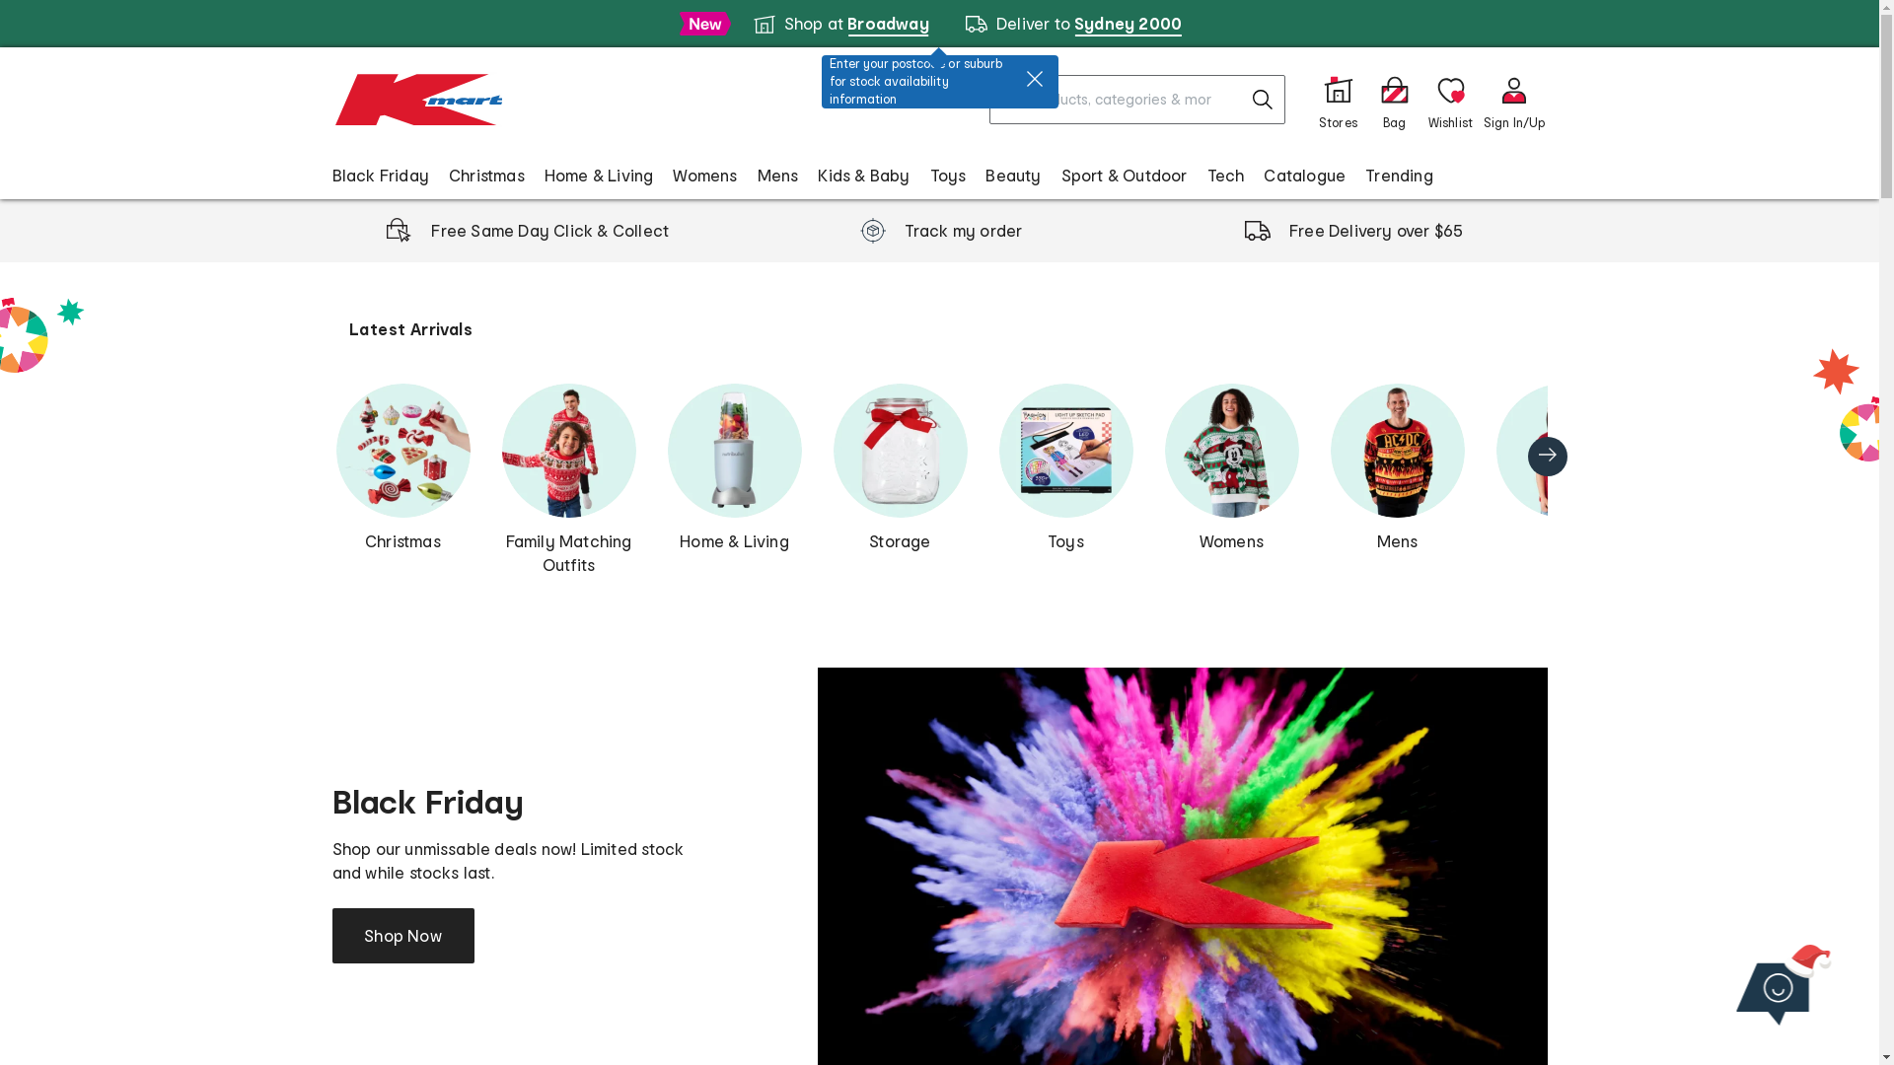  I want to click on Trending, so click(1399, 175).